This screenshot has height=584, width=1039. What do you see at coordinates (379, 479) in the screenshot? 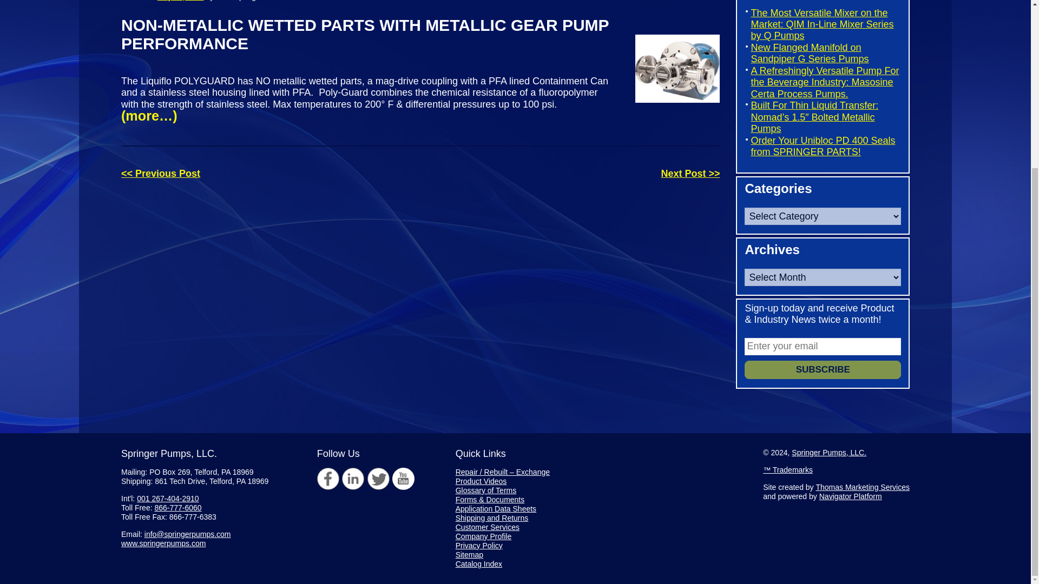
I see `Twitter` at bounding box center [379, 479].